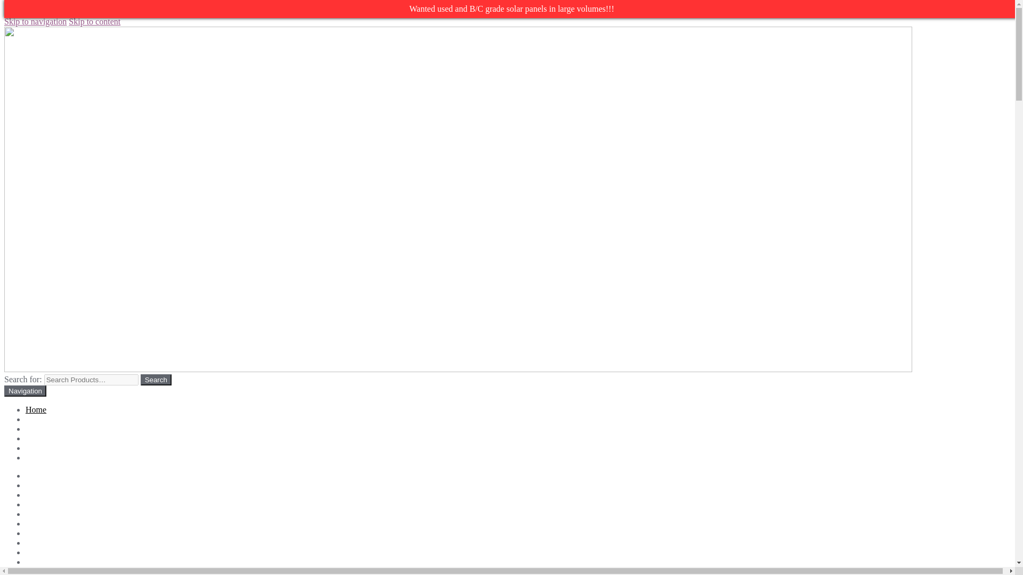 This screenshot has height=575, width=1023. What do you see at coordinates (156, 380) in the screenshot?
I see `Search` at bounding box center [156, 380].